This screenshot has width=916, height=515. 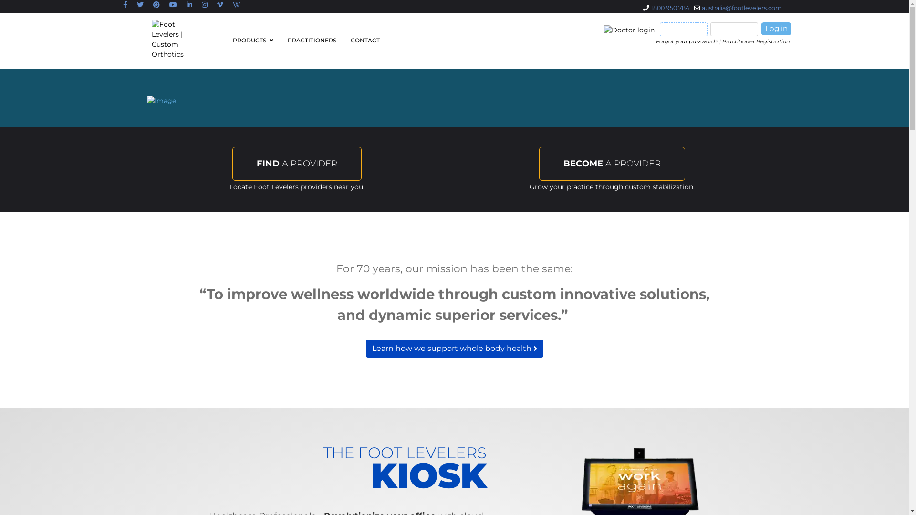 I want to click on Forgot your password?, so click(x=687, y=41).